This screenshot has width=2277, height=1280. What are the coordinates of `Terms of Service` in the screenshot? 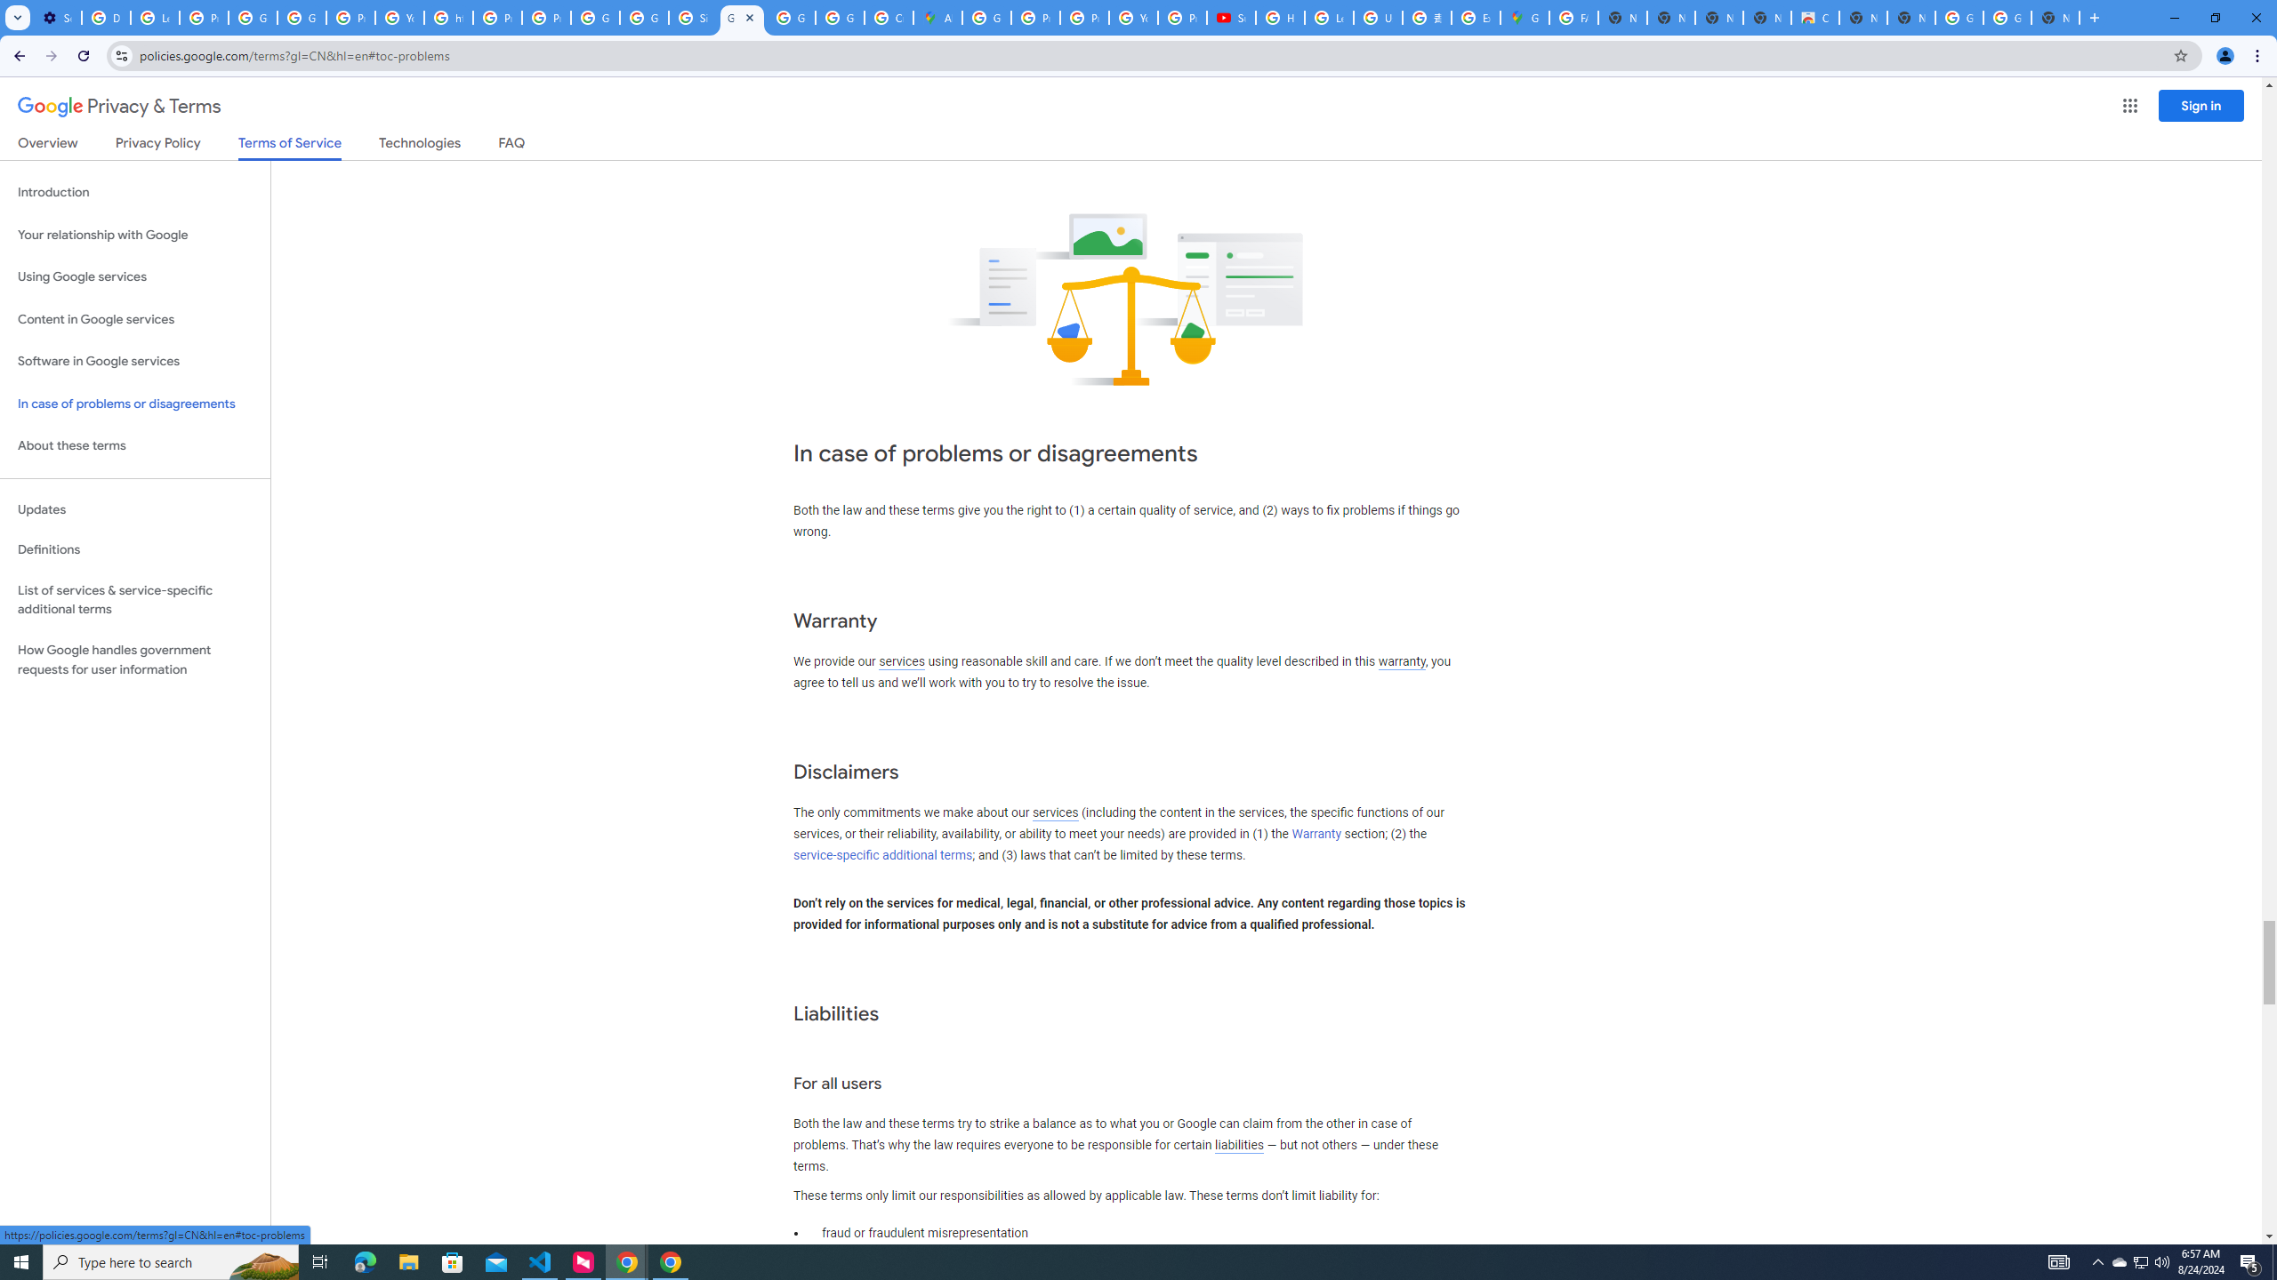 It's located at (289, 148).